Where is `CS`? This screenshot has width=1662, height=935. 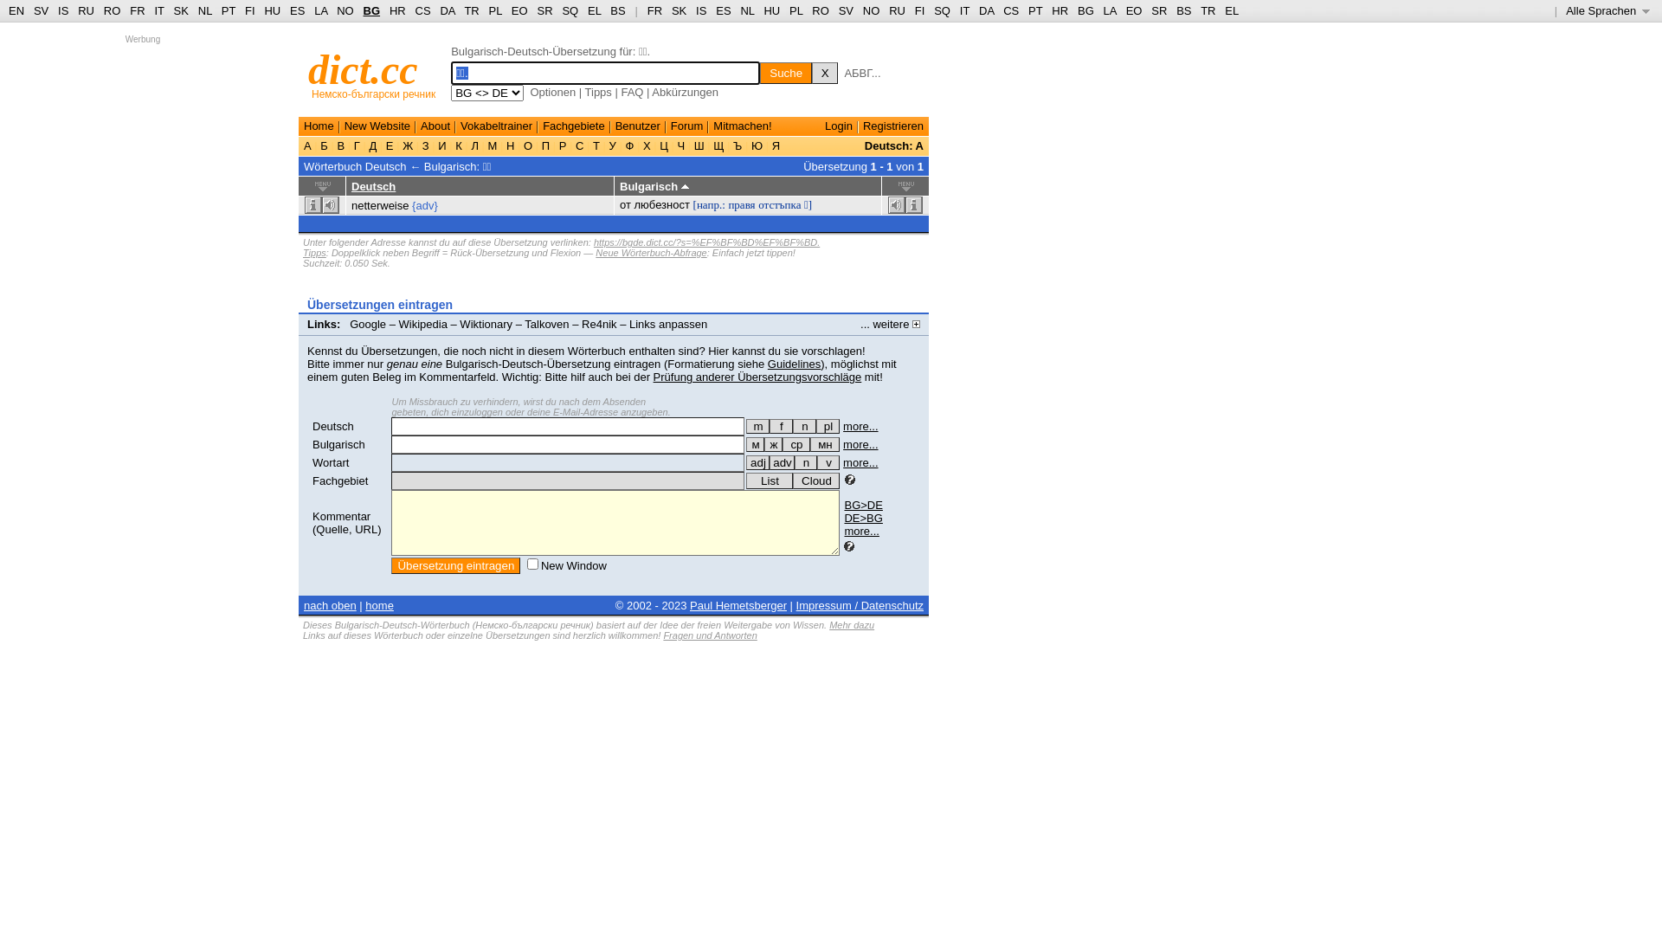 CS is located at coordinates (1011, 10).